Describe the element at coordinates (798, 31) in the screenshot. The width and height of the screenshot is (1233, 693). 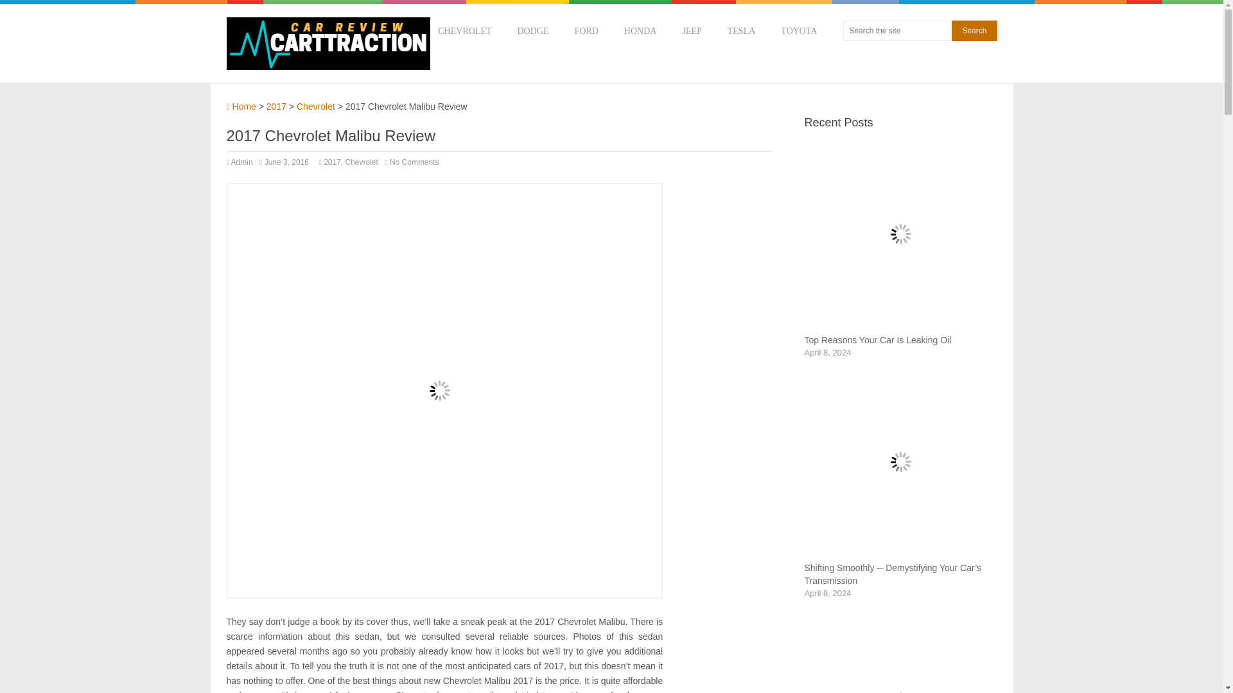
I see `TOYOTA` at that location.